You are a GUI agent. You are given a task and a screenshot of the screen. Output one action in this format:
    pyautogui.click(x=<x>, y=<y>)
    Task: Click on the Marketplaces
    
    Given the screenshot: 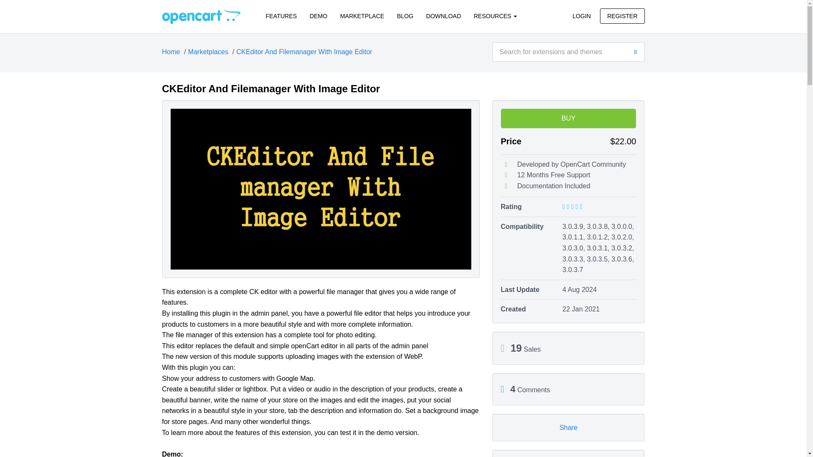 What is the action you would take?
    pyautogui.click(x=208, y=52)
    